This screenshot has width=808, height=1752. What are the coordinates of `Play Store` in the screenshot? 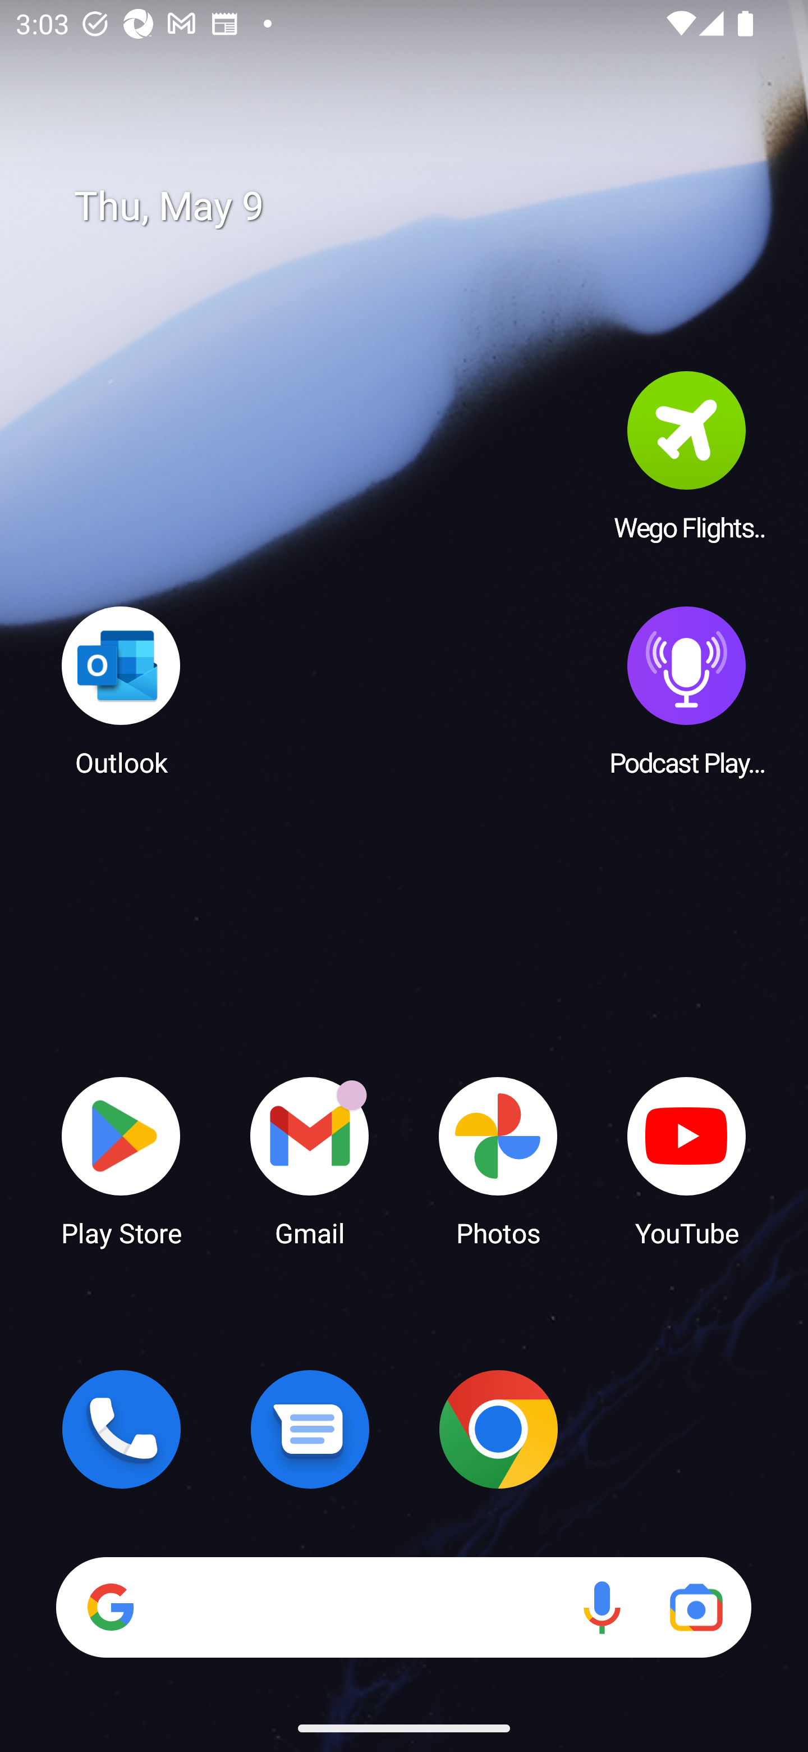 It's located at (121, 1160).